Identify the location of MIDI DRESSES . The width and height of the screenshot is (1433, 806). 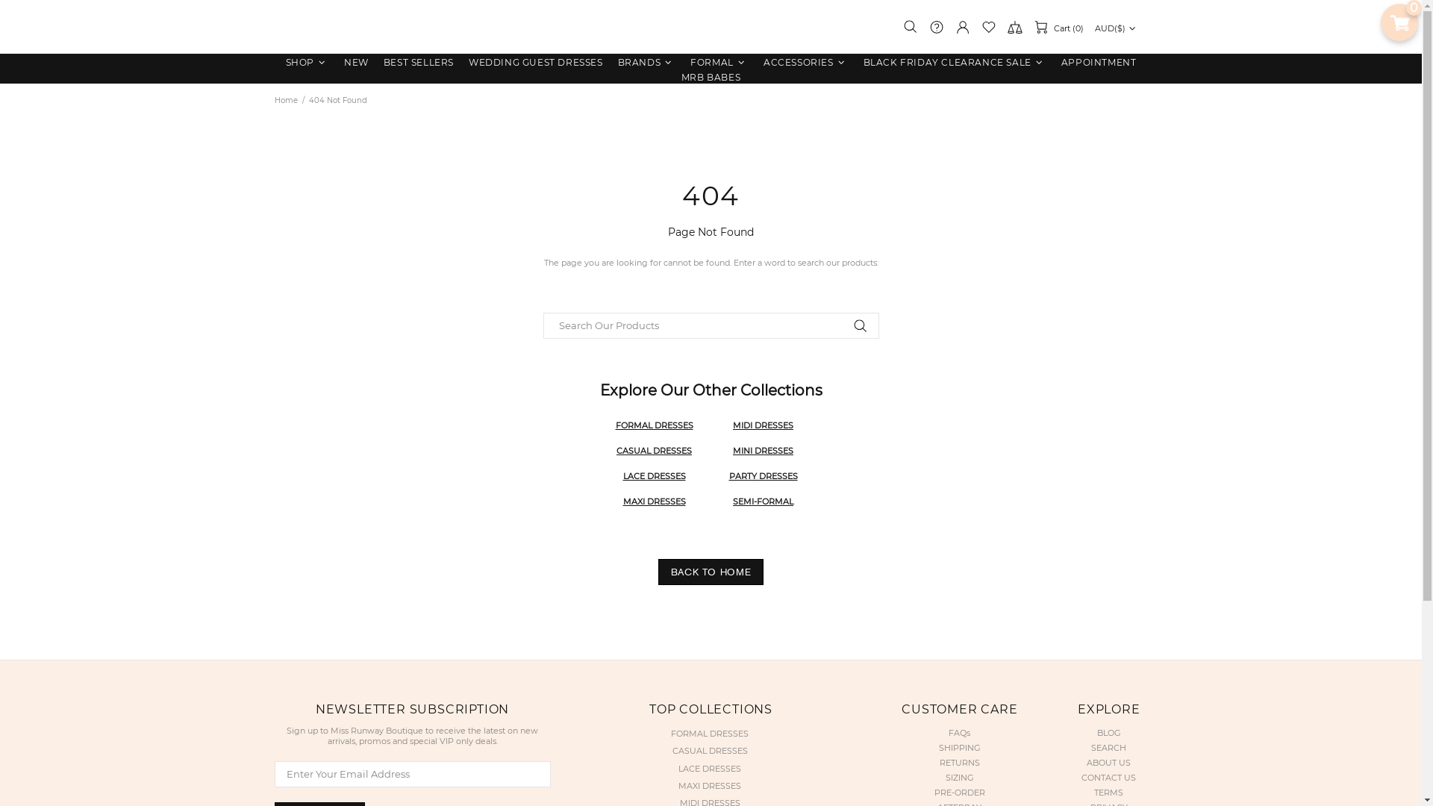
(711, 803).